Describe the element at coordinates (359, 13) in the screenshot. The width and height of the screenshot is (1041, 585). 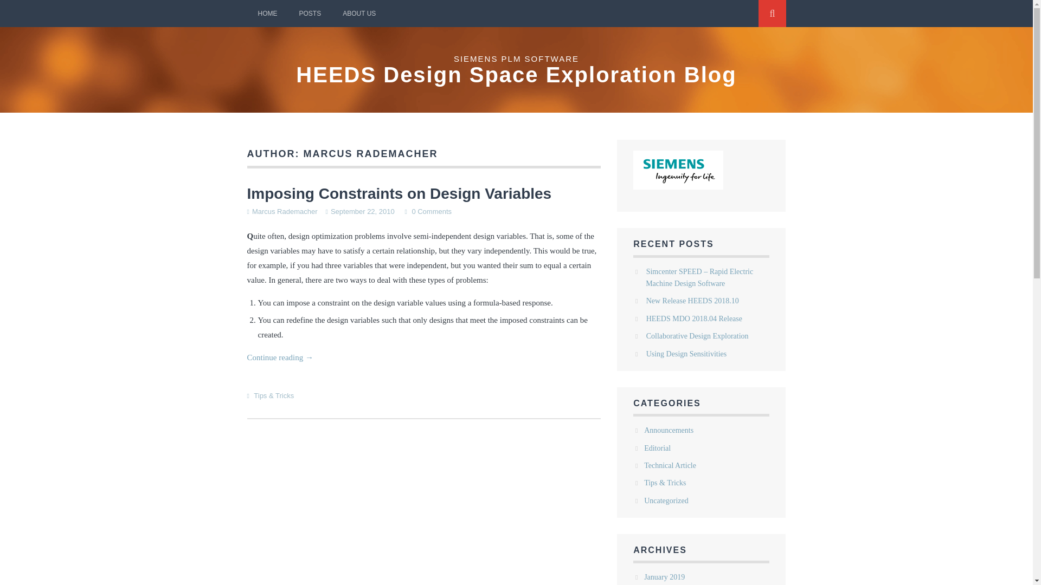
I see `ABOUT US` at that location.